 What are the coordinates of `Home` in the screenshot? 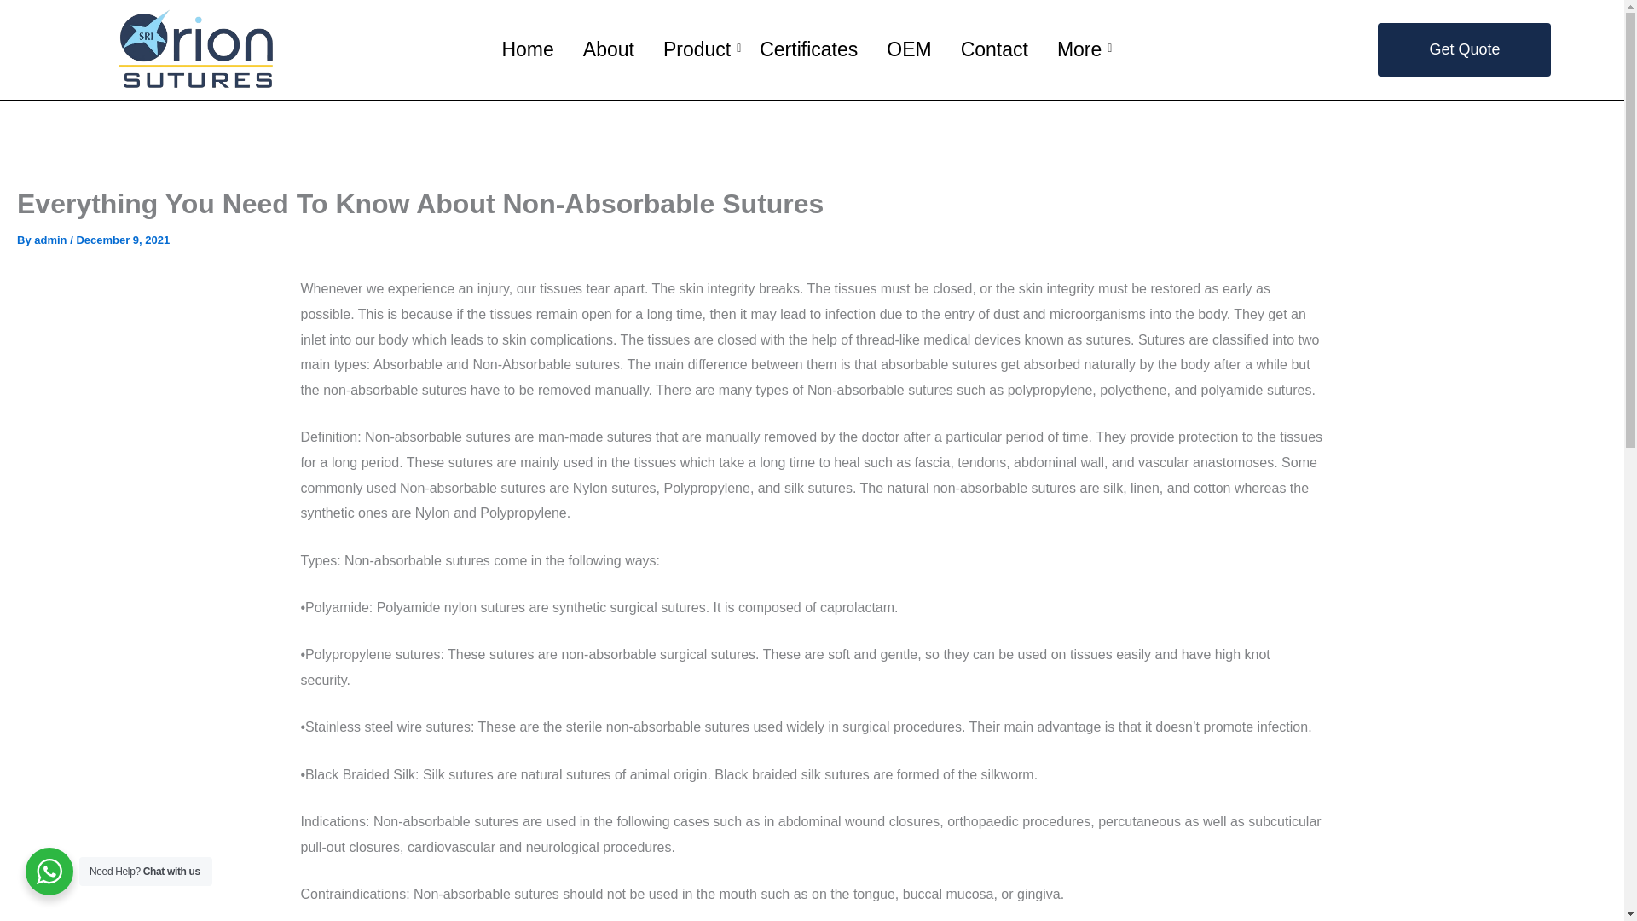 It's located at (527, 49).